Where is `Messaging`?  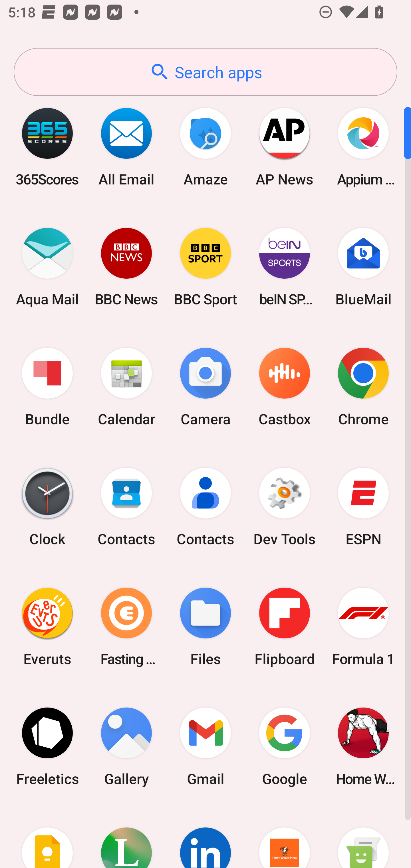 Messaging is located at coordinates (363, 837).